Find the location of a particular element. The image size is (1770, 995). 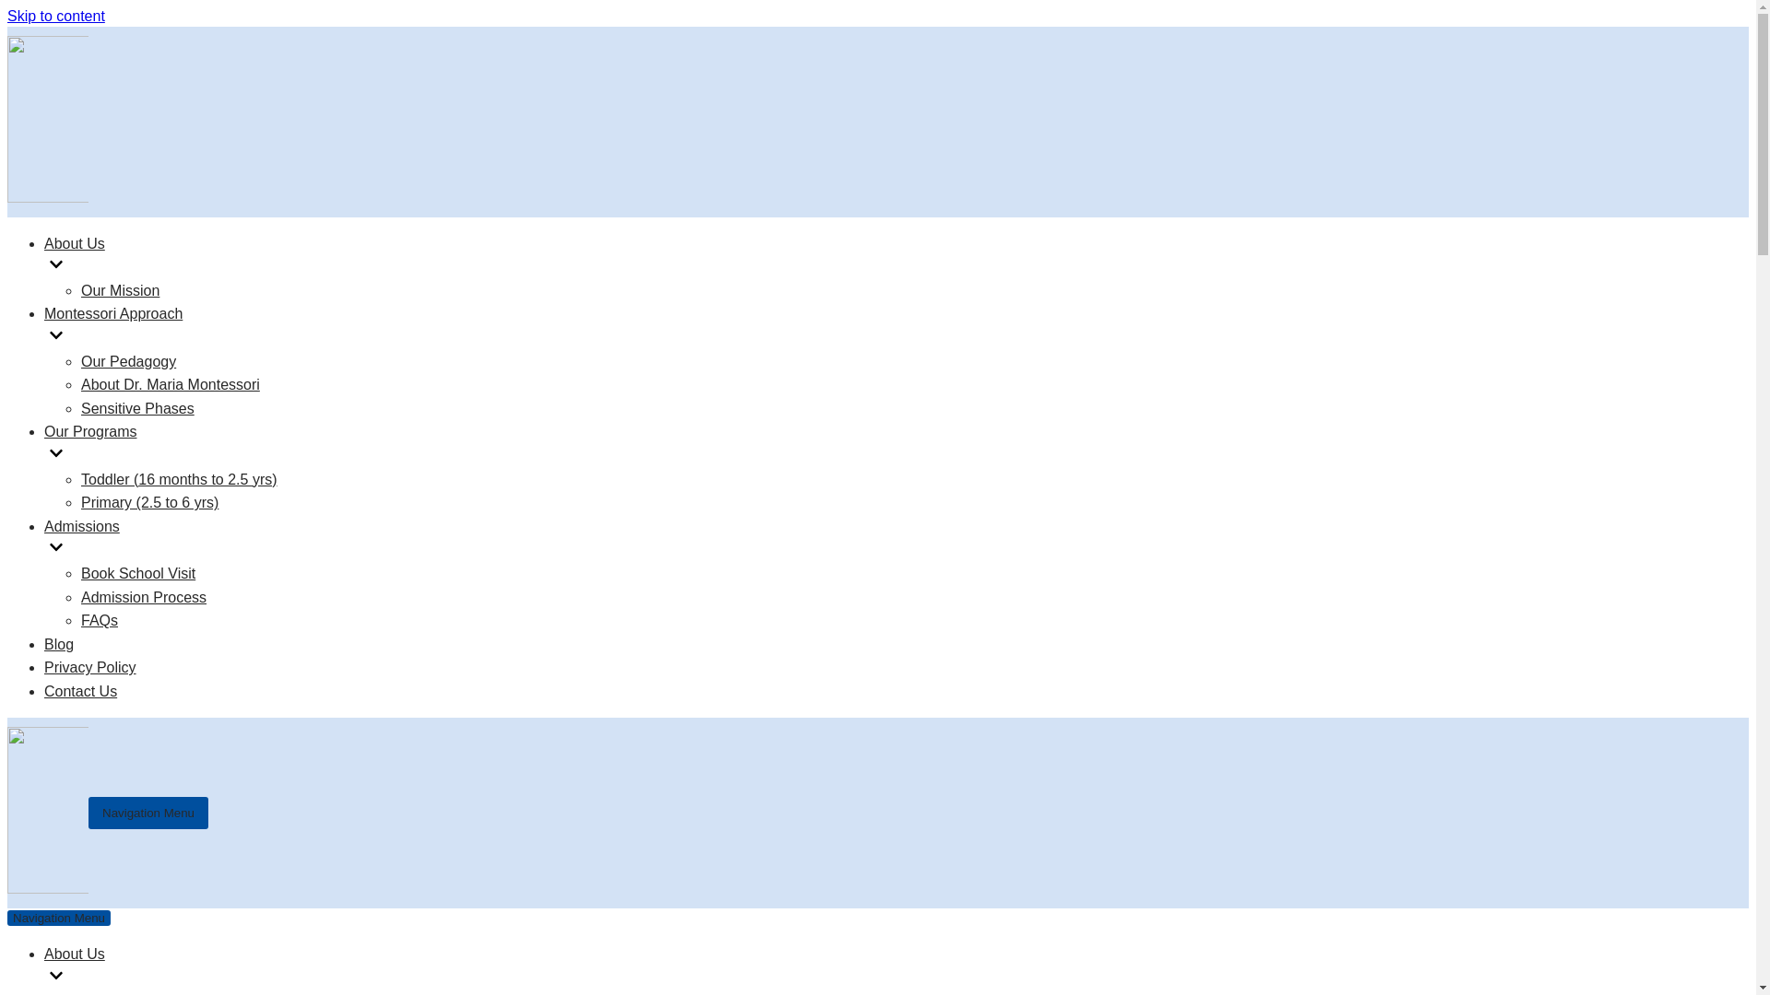

Our Mission is located at coordinates (120, 993).